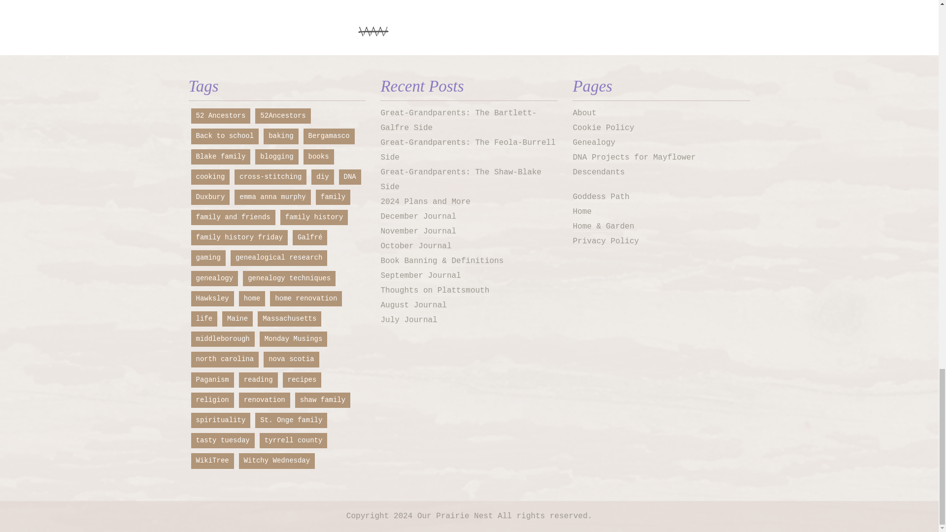 This screenshot has height=532, width=946. I want to click on 52 Ancestors, so click(221, 116).